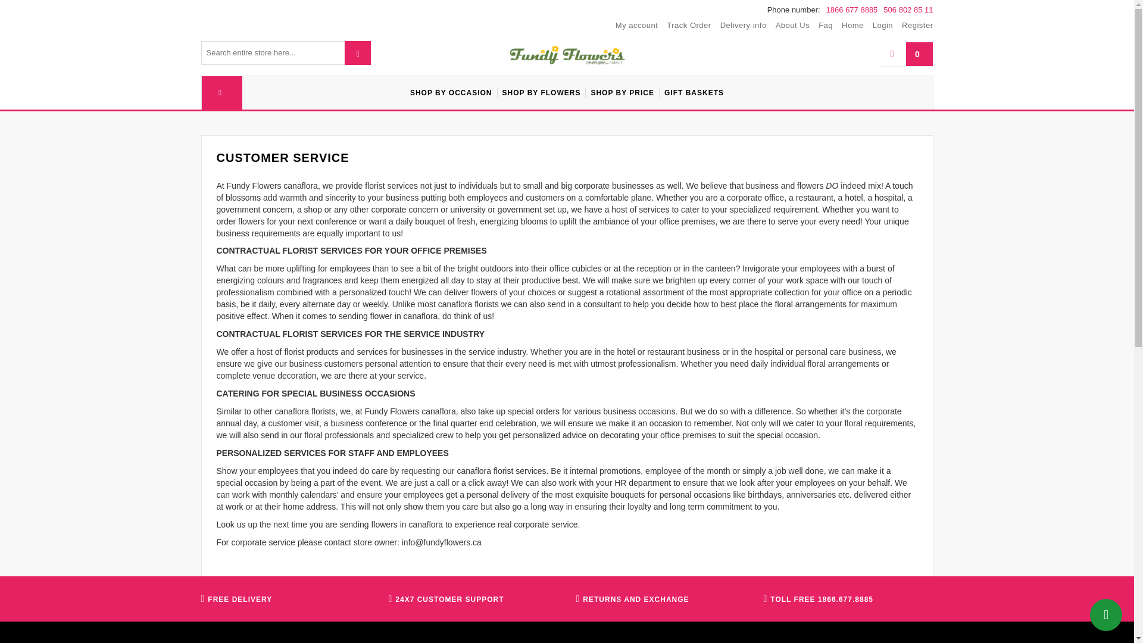 The height and width of the screenshot is (643, 1143). What do you see at coordinates (451, 93) in the screenshot?
I see `SHOP BY OCCASION` at bounding box center [451, 93].